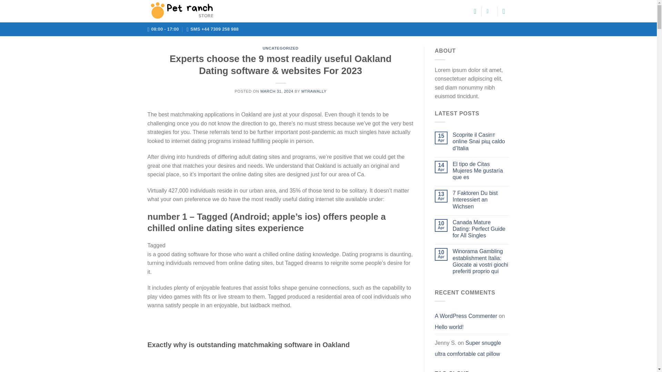 Image resolution: width=662 pixels, height=372 pixels. I want to click on Canada Mature Dating: Perfect Guide for All Singles, so click(481, 229).